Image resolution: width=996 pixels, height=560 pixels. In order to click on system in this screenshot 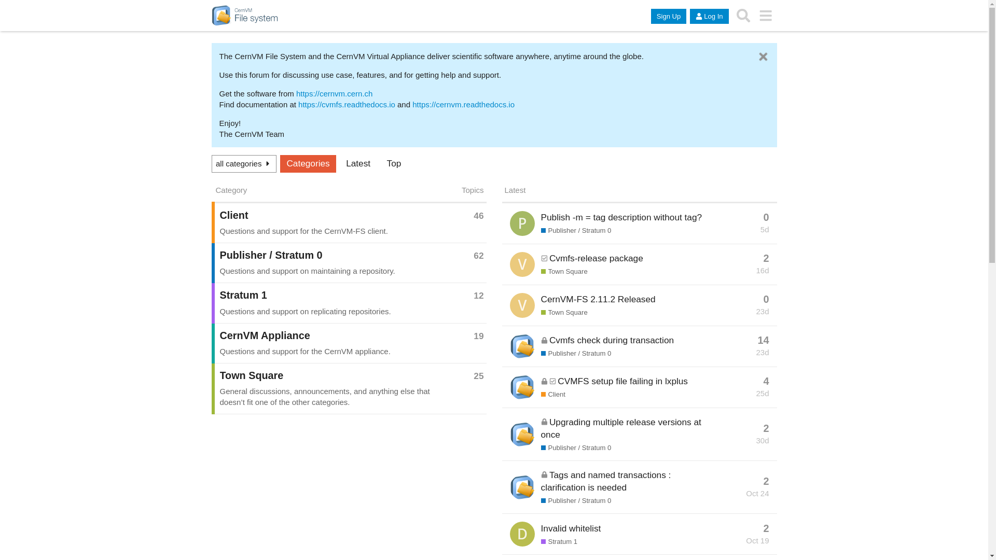, I will do `click(522, 487)`.